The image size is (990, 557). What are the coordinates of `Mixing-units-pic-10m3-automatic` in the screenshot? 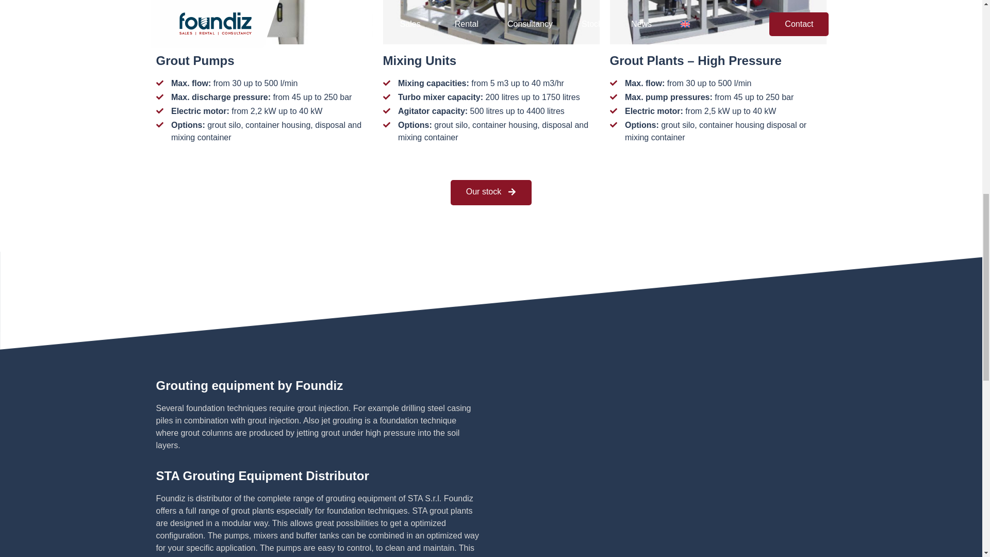 It's located at (718, 23).